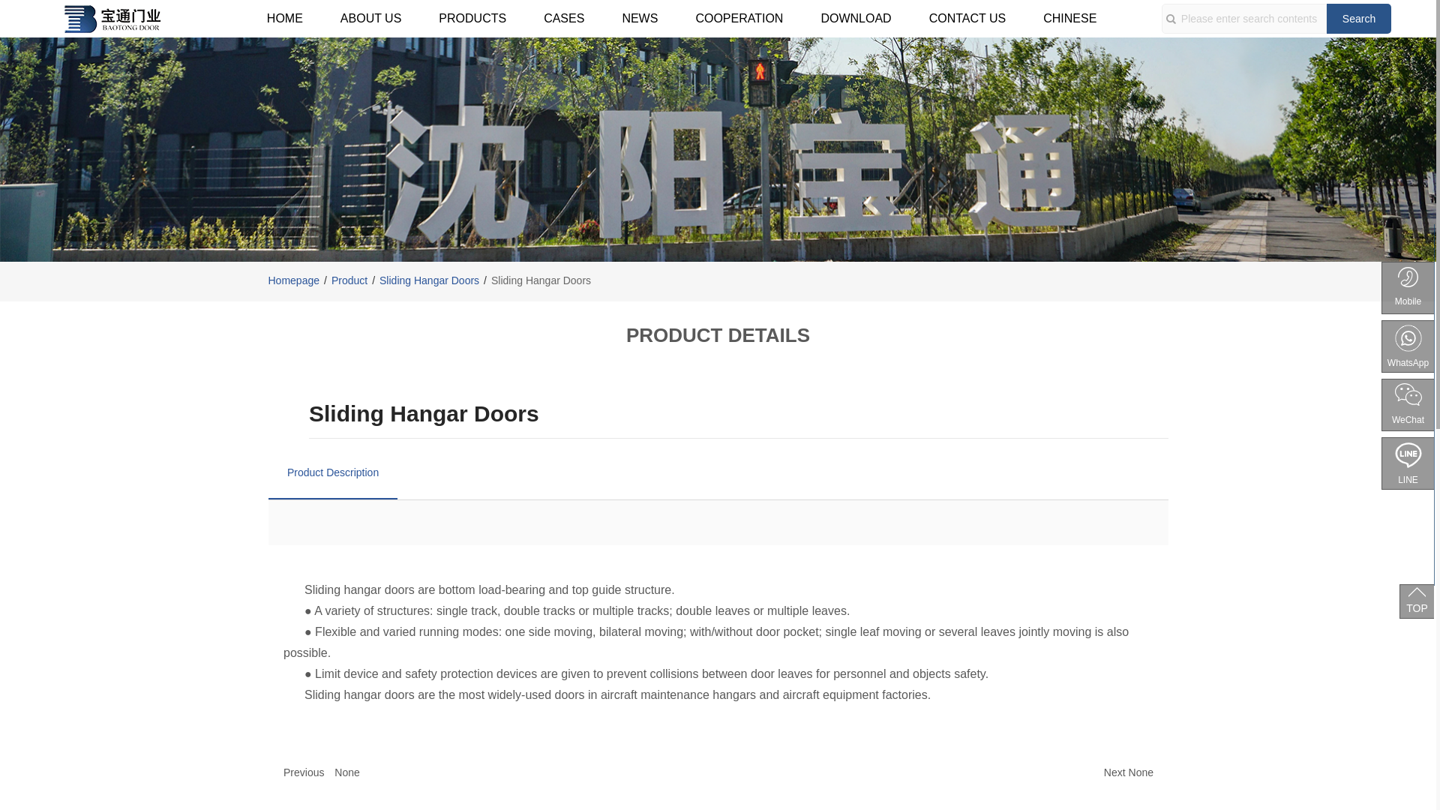 This screenshot has height=810, width=1440. What do you see at coordinates (370, 18) in the screenshot?
I see `ABOUT US` at bounding box center [370, 18].